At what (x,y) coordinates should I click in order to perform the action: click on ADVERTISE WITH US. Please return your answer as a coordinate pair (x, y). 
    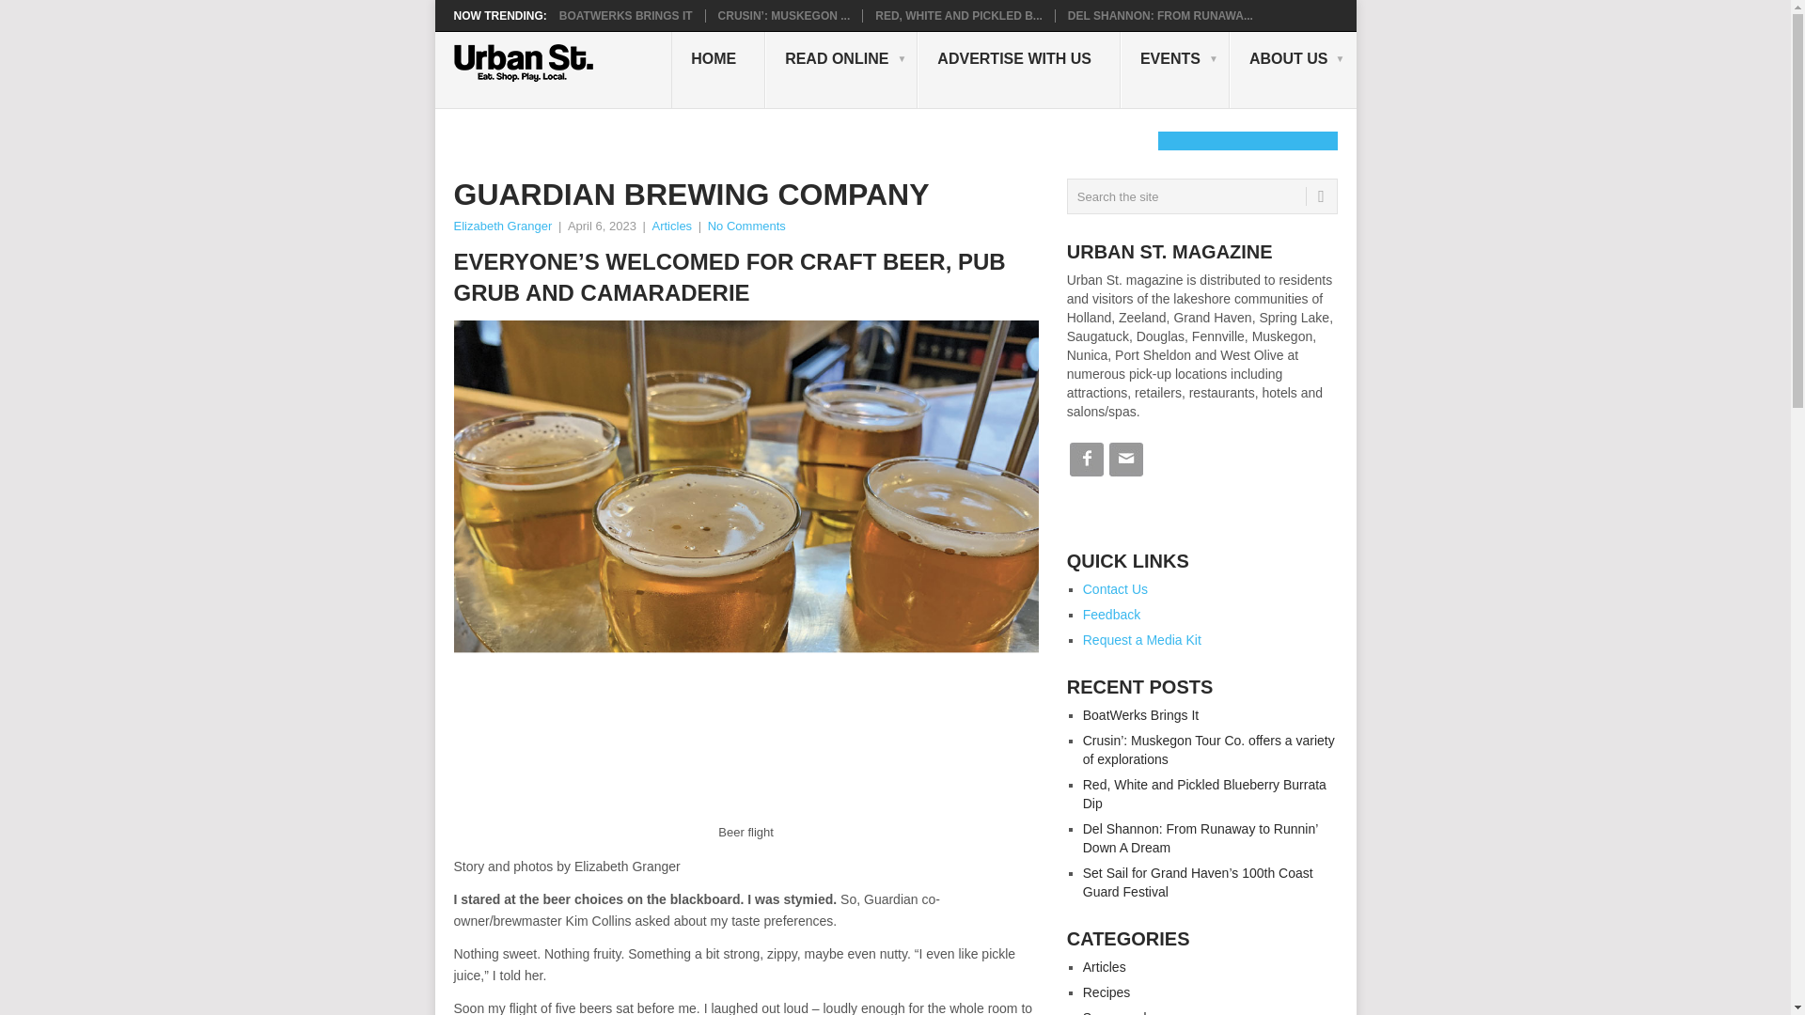
    Looking at the image, I should click on (1019, 70).